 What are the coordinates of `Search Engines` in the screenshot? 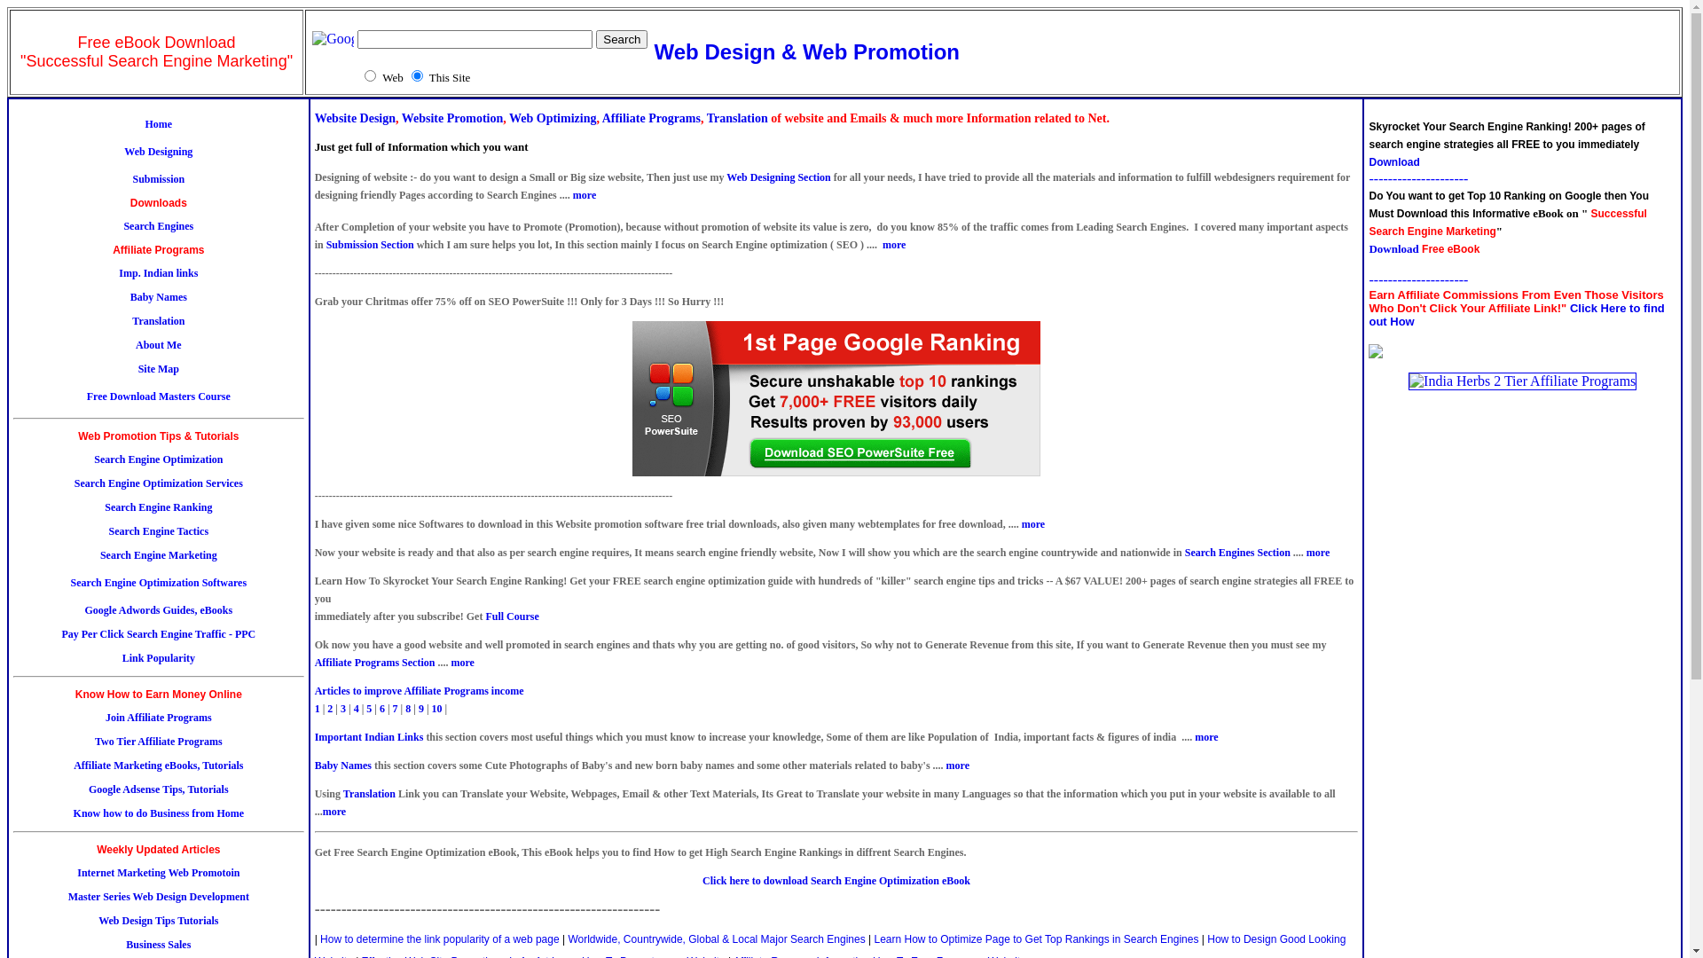 It's located at (158, 226).